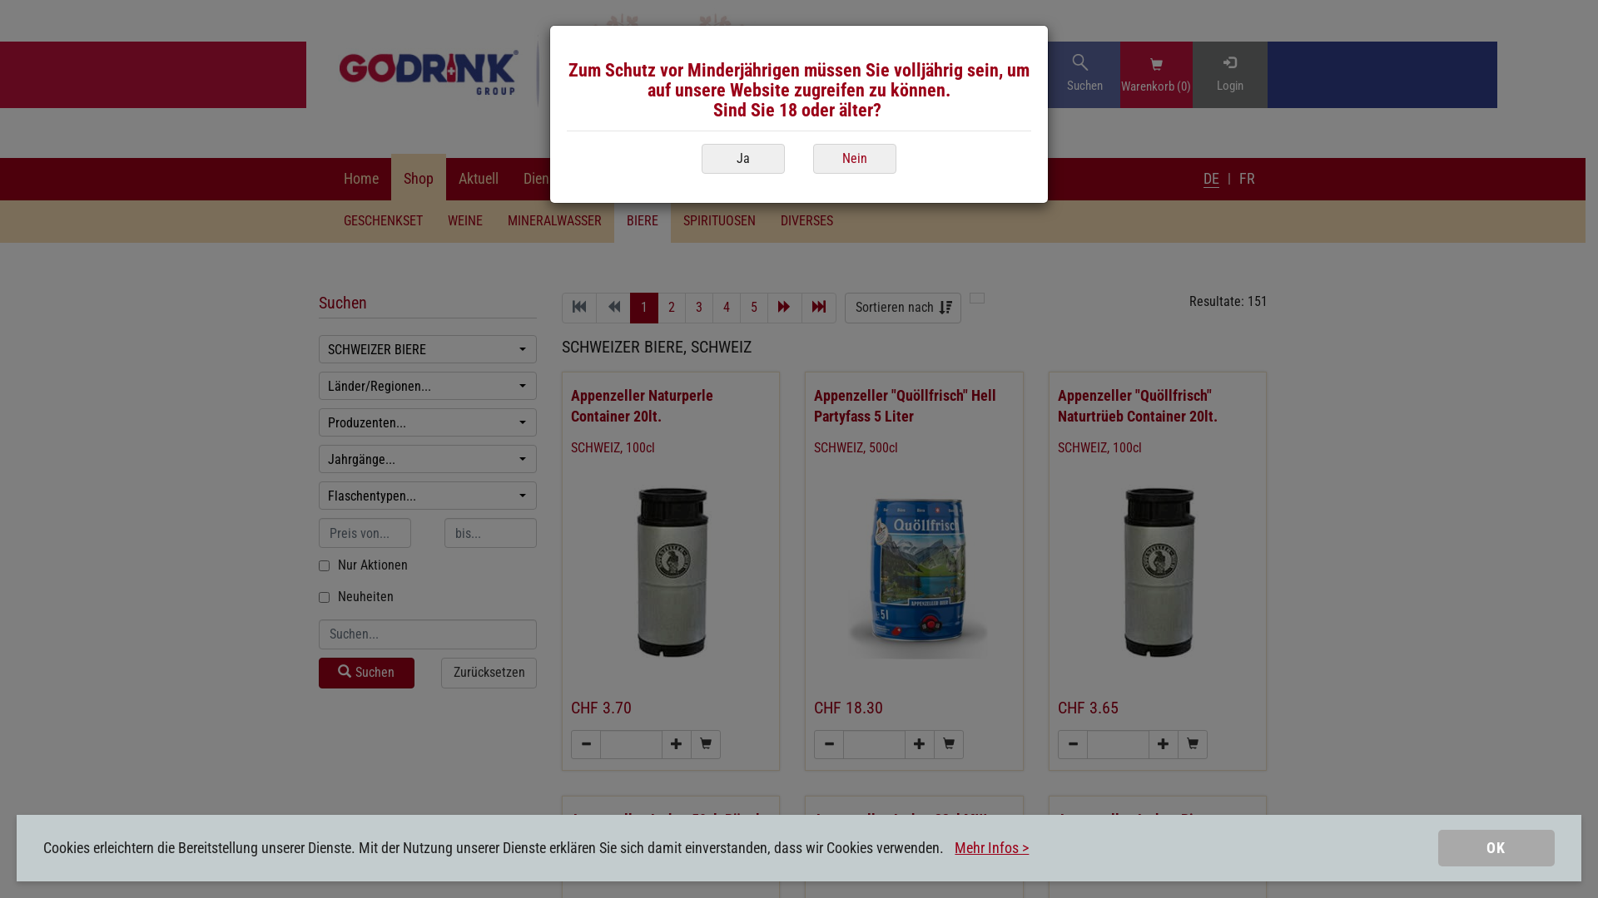 The image size is (1598, 898). What do you see at coordinates (855, 160) in the screenshot?
I see `Nein` at bounding box center [855, 160].